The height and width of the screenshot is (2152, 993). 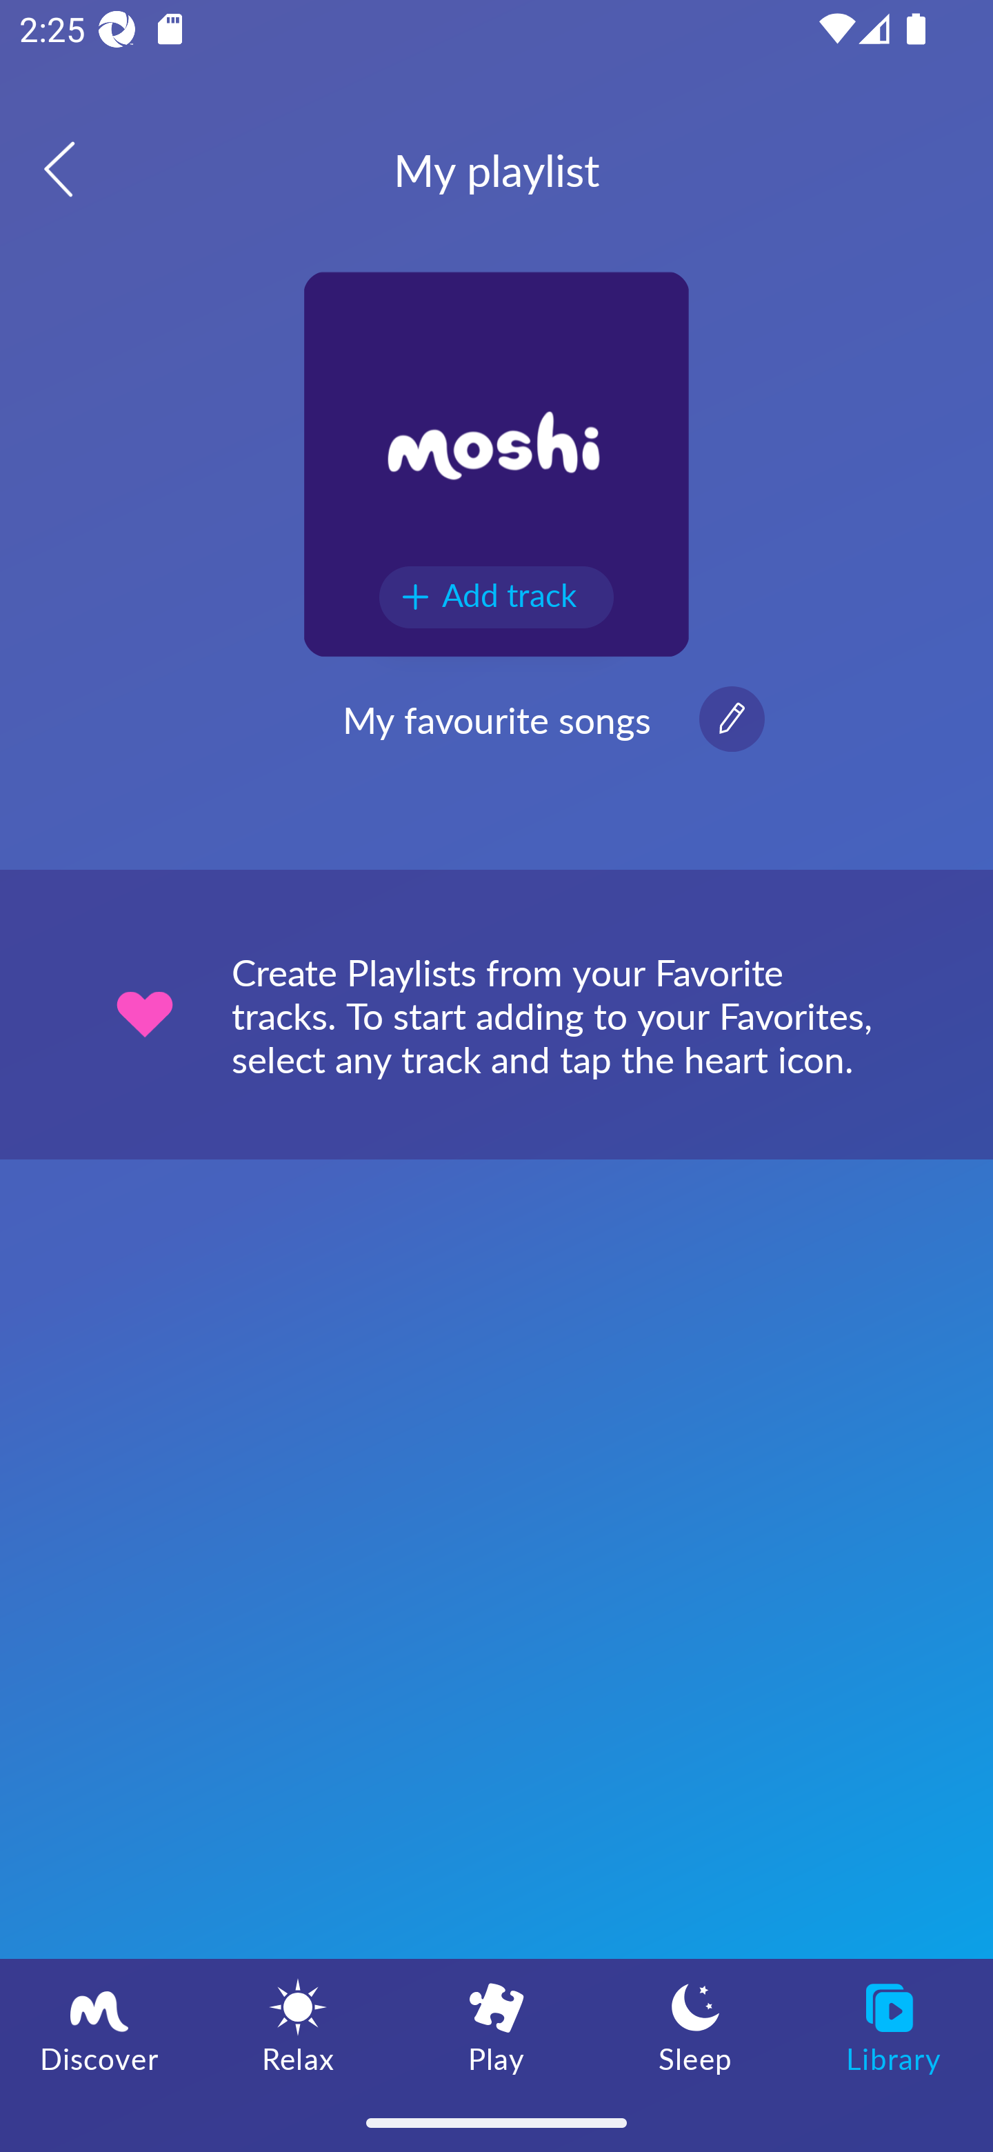 I want to click on Add track, so click(x=496, y=597).